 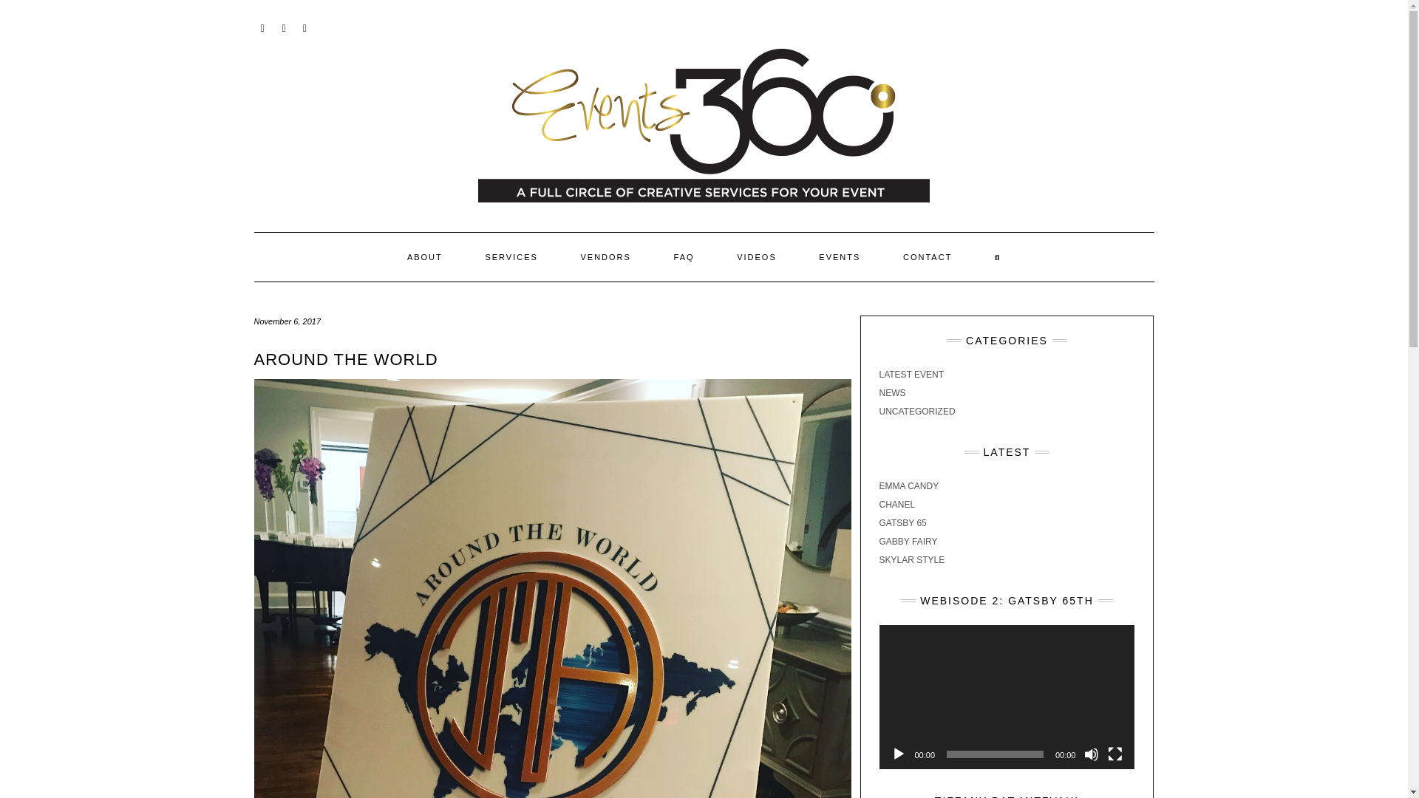 What do you see at coordinates (306, 27) in the screenshot?
I see `YOUTUBE` at bounding box center [306, 27].